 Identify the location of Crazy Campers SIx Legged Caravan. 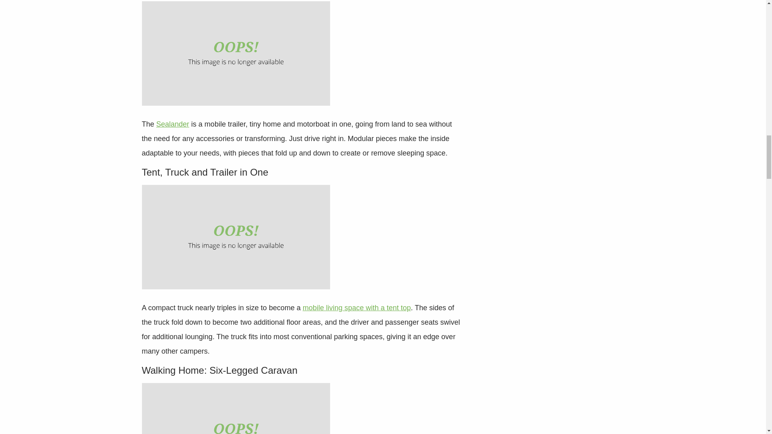
(235, 408).